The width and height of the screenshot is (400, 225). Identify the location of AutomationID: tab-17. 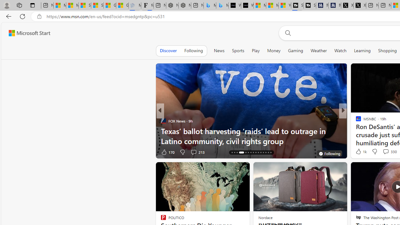
(234, 152).